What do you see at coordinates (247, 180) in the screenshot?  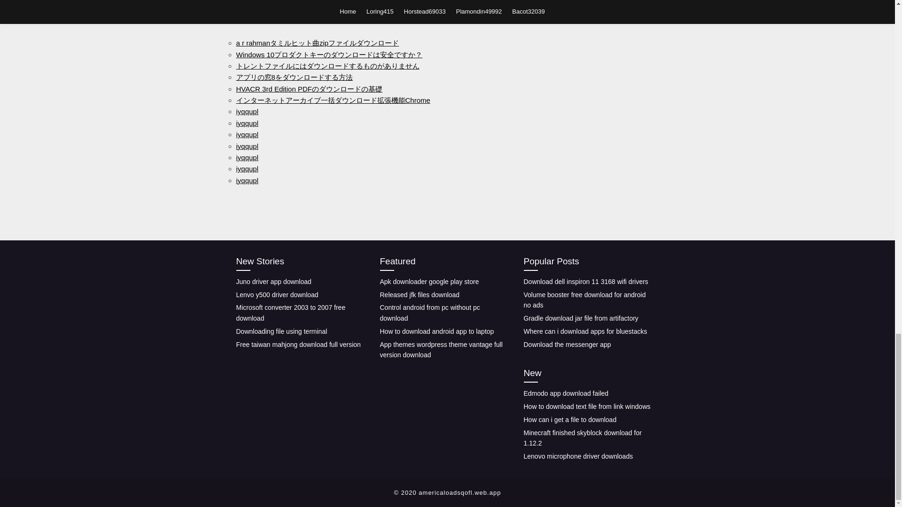 I see `iyqqupl` at bounding box center [247, 180].